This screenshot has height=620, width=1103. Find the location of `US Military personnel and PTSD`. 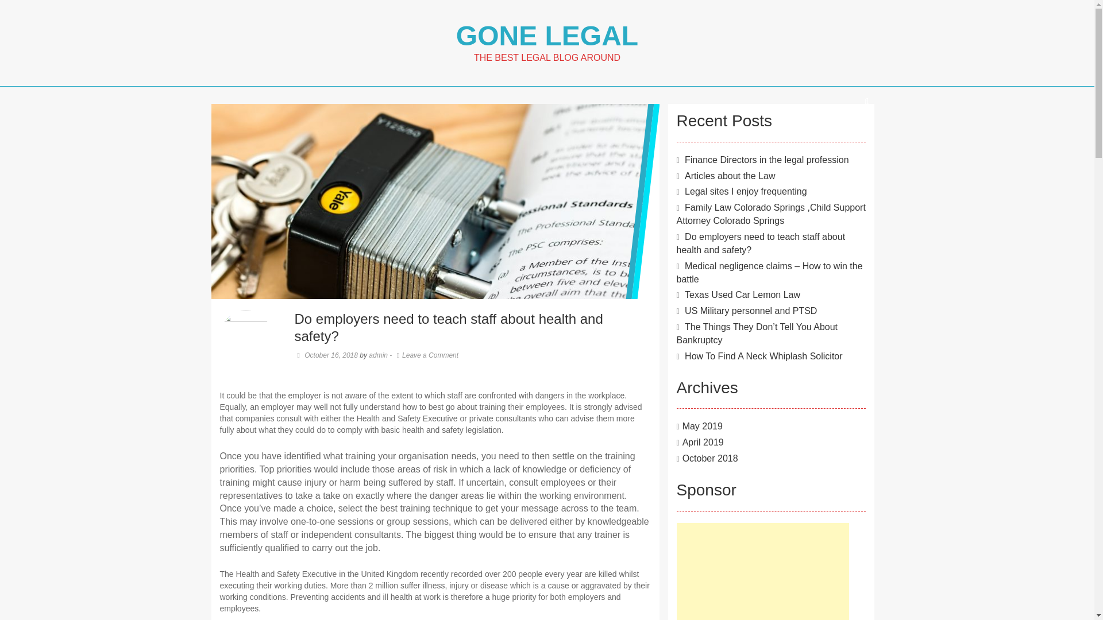

US Military personnel and PTSD is located at coordinates (751, 311).